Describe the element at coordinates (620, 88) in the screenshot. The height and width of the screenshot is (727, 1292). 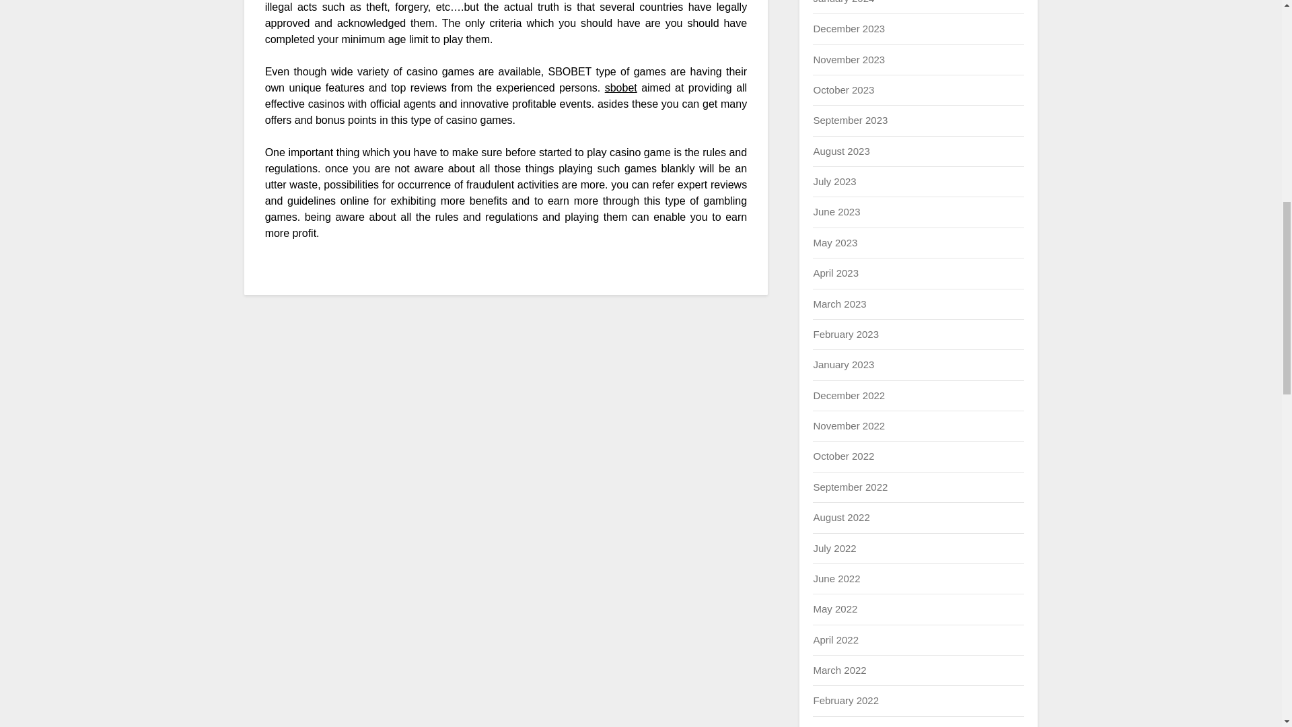
I see `sbobet` at that location.